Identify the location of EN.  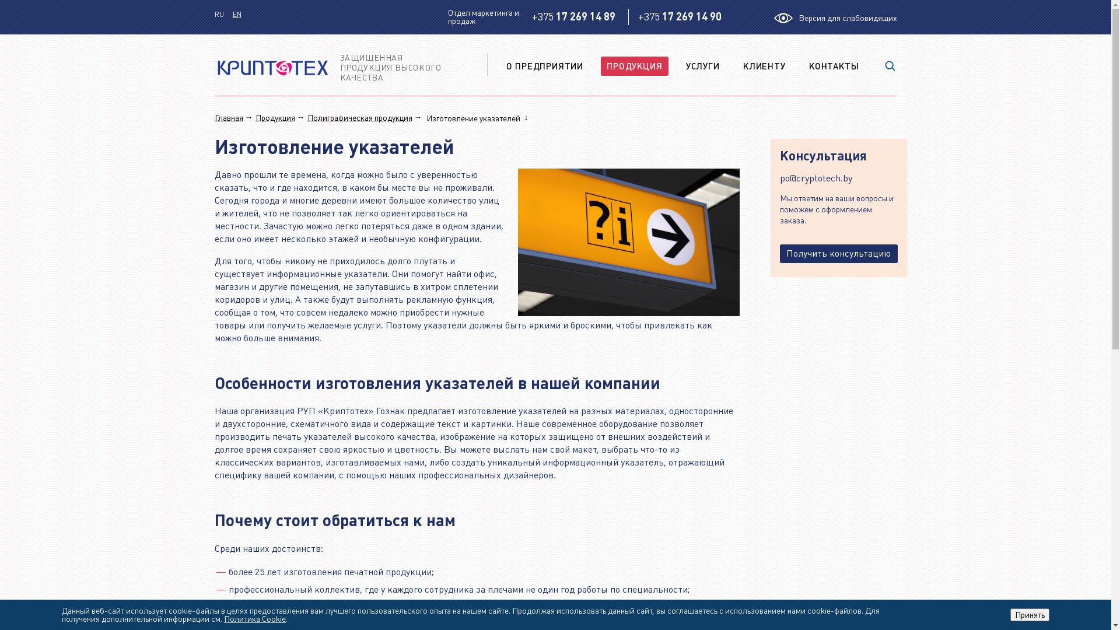
(237, 15).